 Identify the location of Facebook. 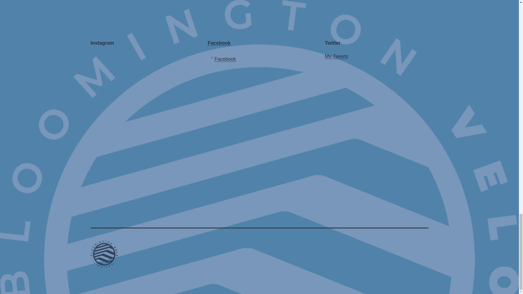
(219, 43).